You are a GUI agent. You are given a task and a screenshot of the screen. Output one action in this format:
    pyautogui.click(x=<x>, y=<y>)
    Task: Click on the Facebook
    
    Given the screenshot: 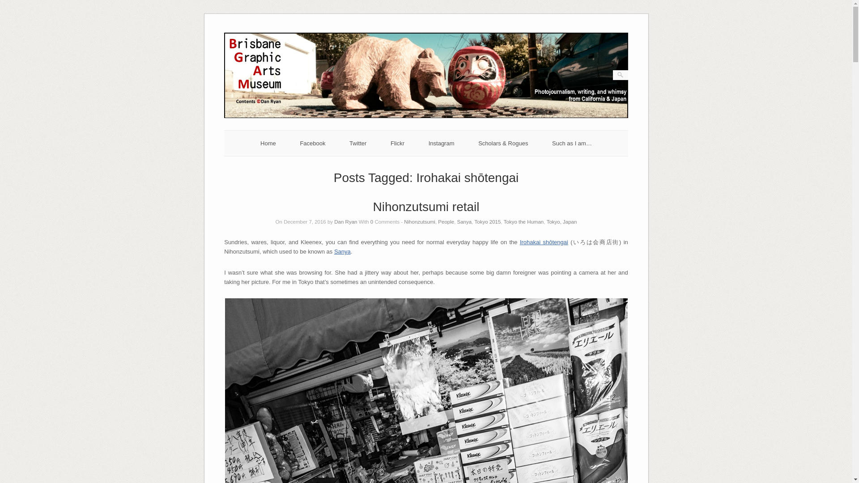 What is the action you would take?
    pyautogui.click(x=312, y=143)
    